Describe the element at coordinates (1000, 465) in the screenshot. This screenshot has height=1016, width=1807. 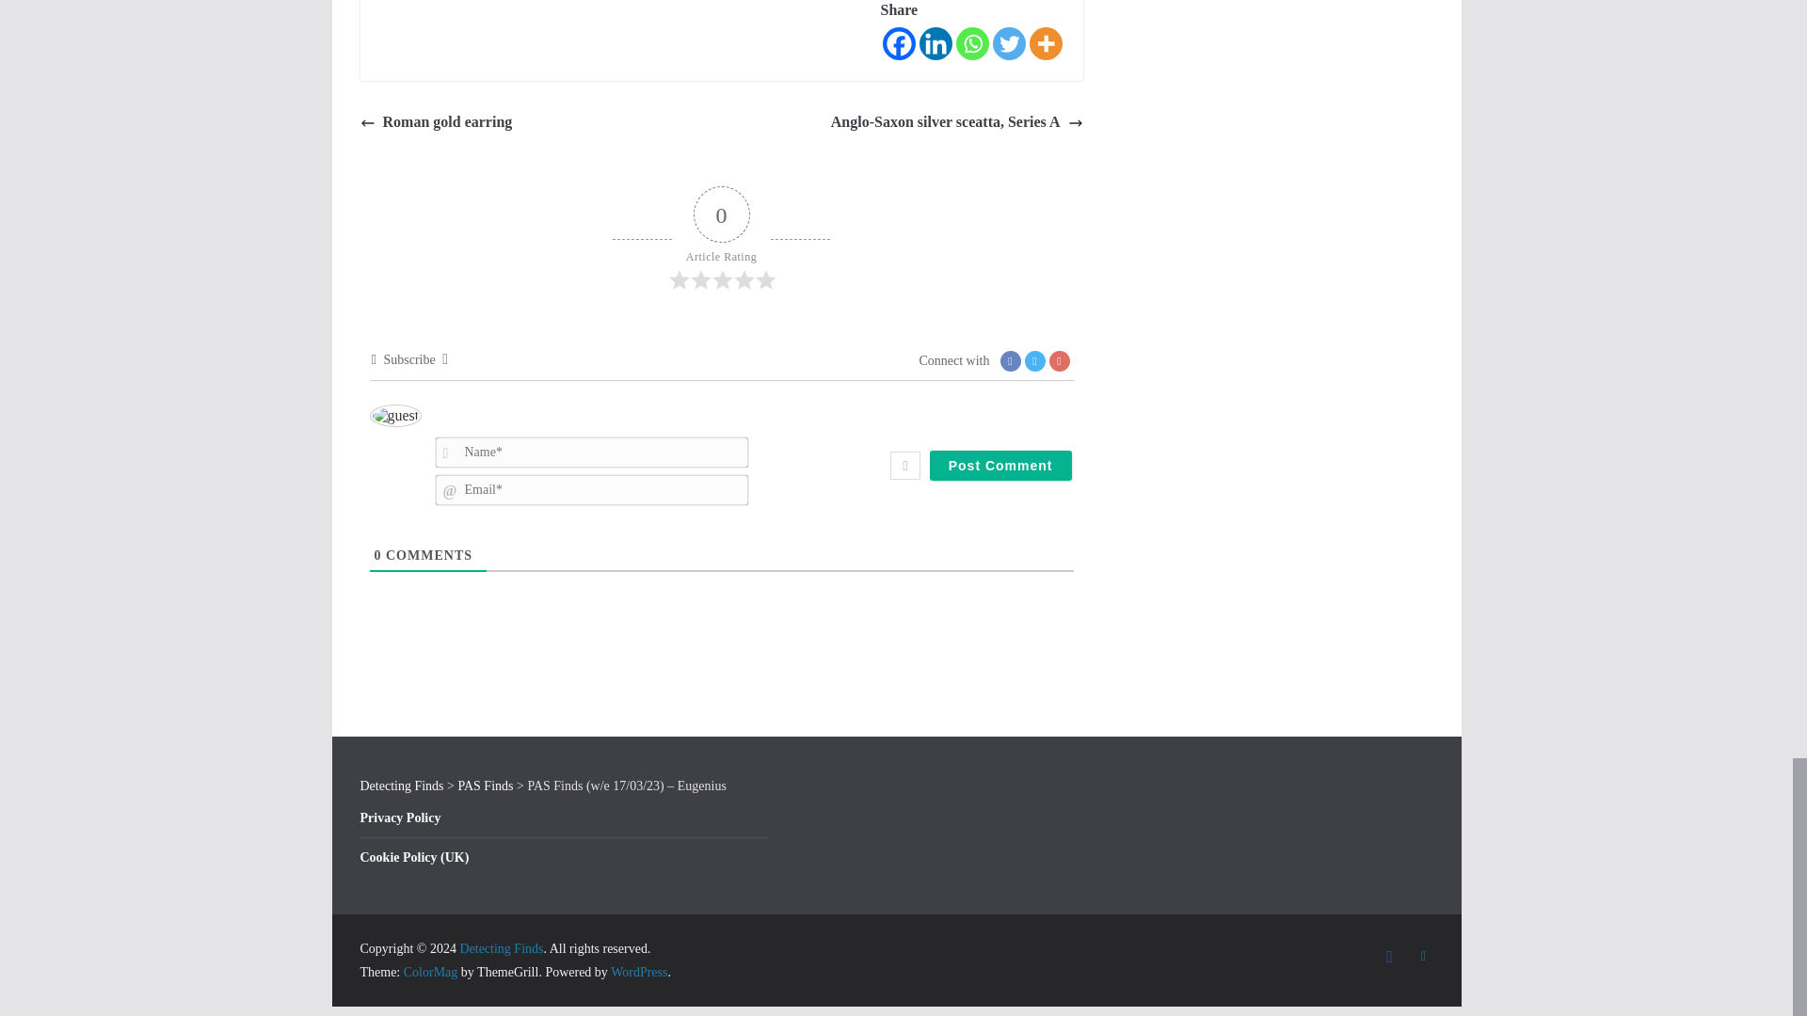
I see `Post Comment` at that location.